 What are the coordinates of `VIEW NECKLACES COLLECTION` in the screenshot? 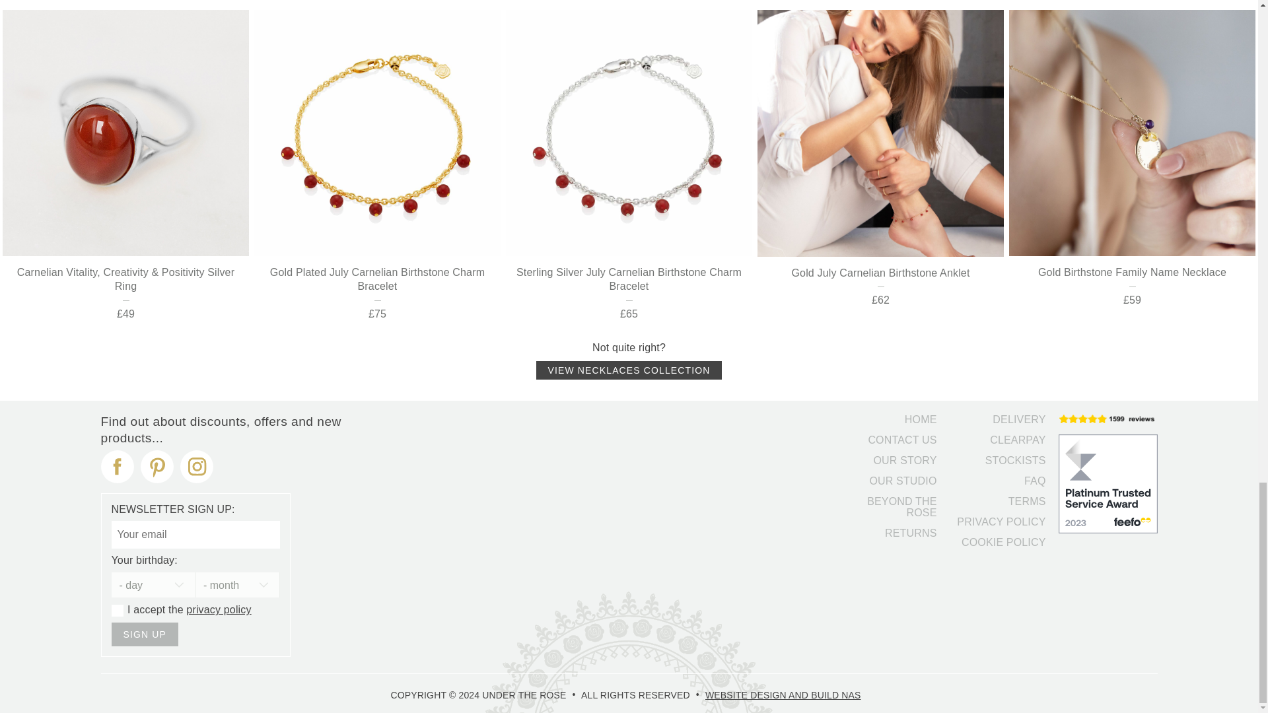 It's located at (629, 370).